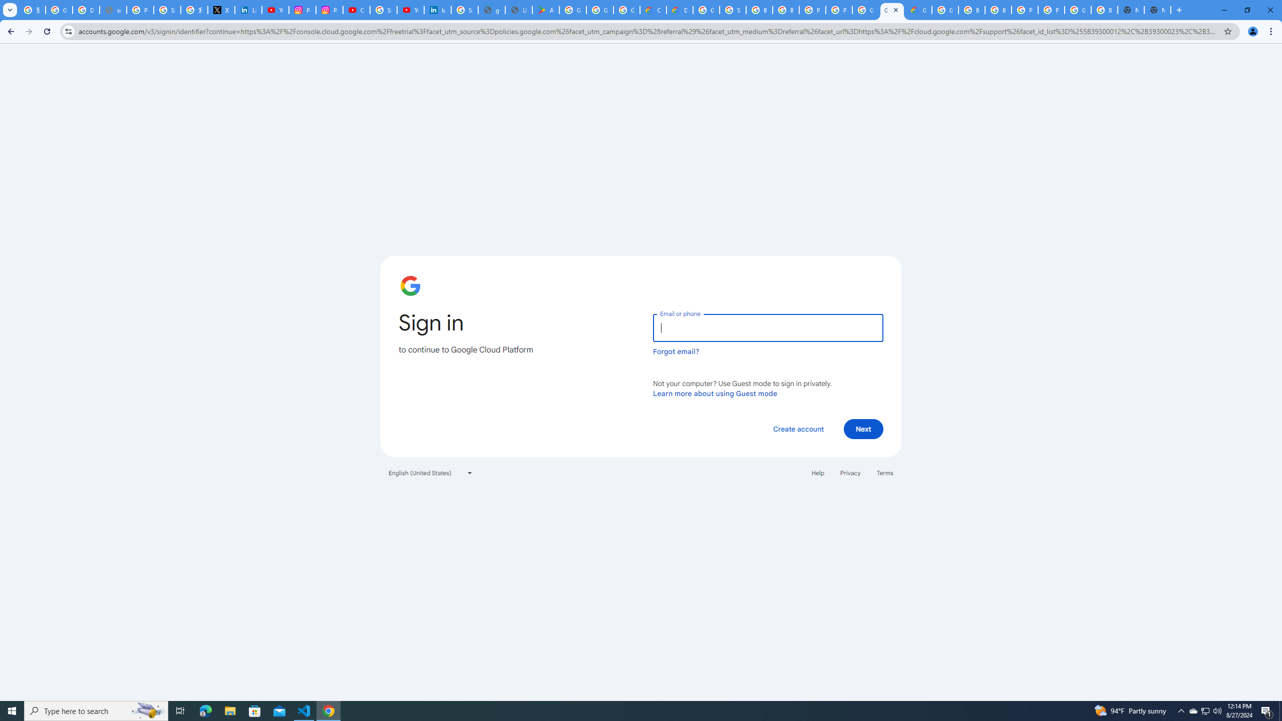 The width and height of the screenshot is (1282, 721). I want to click on Google Cloud Platform, so click(1078, 10).